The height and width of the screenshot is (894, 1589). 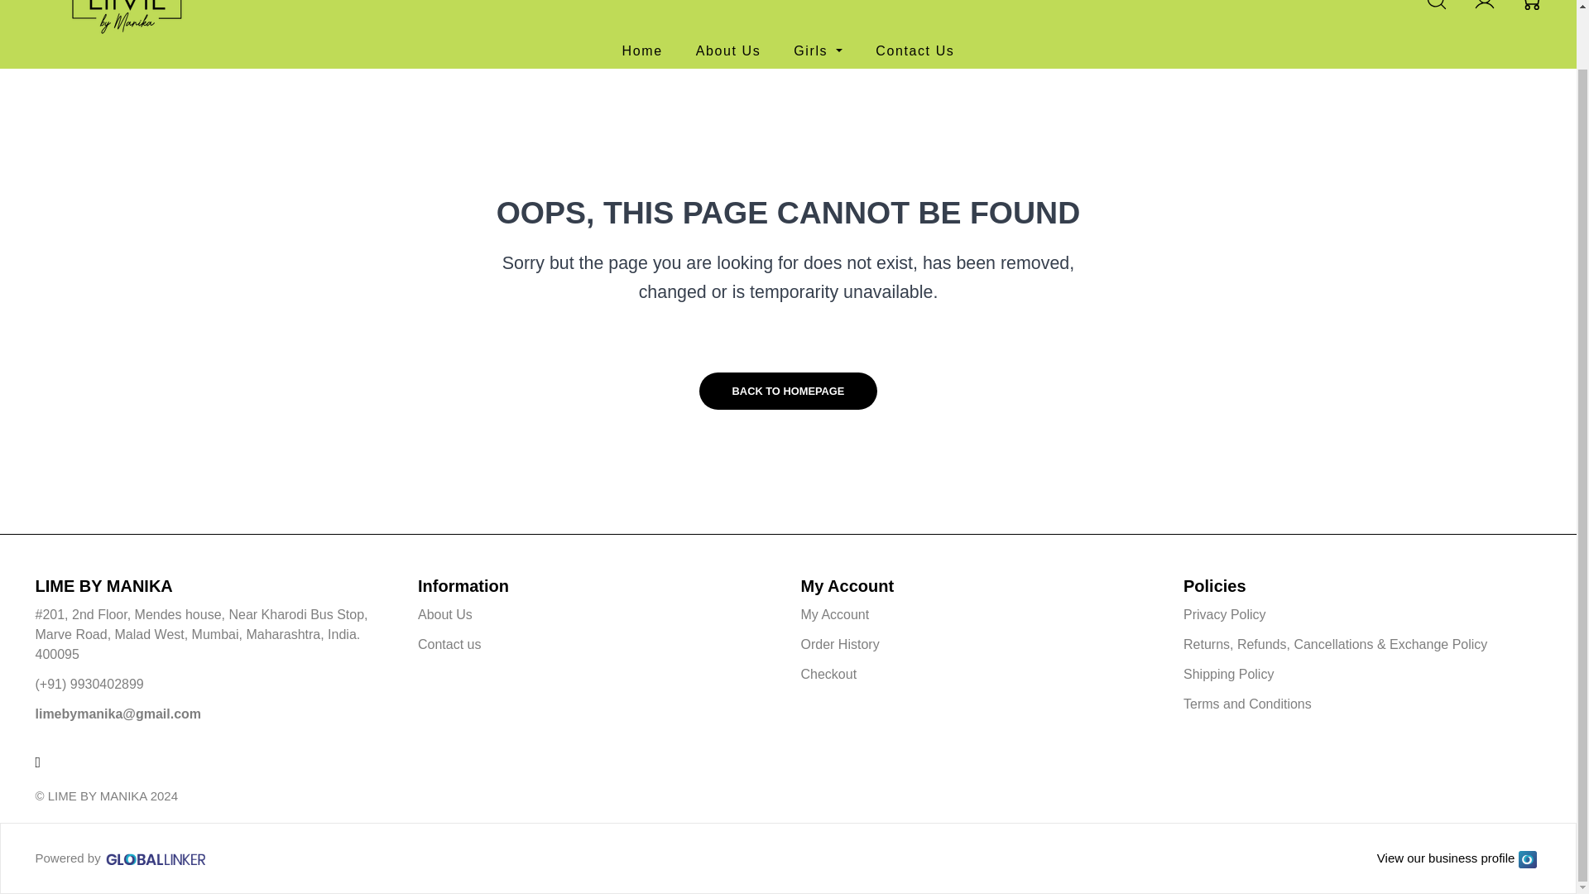 I want to click on About Us, so click(x=444, y=614).